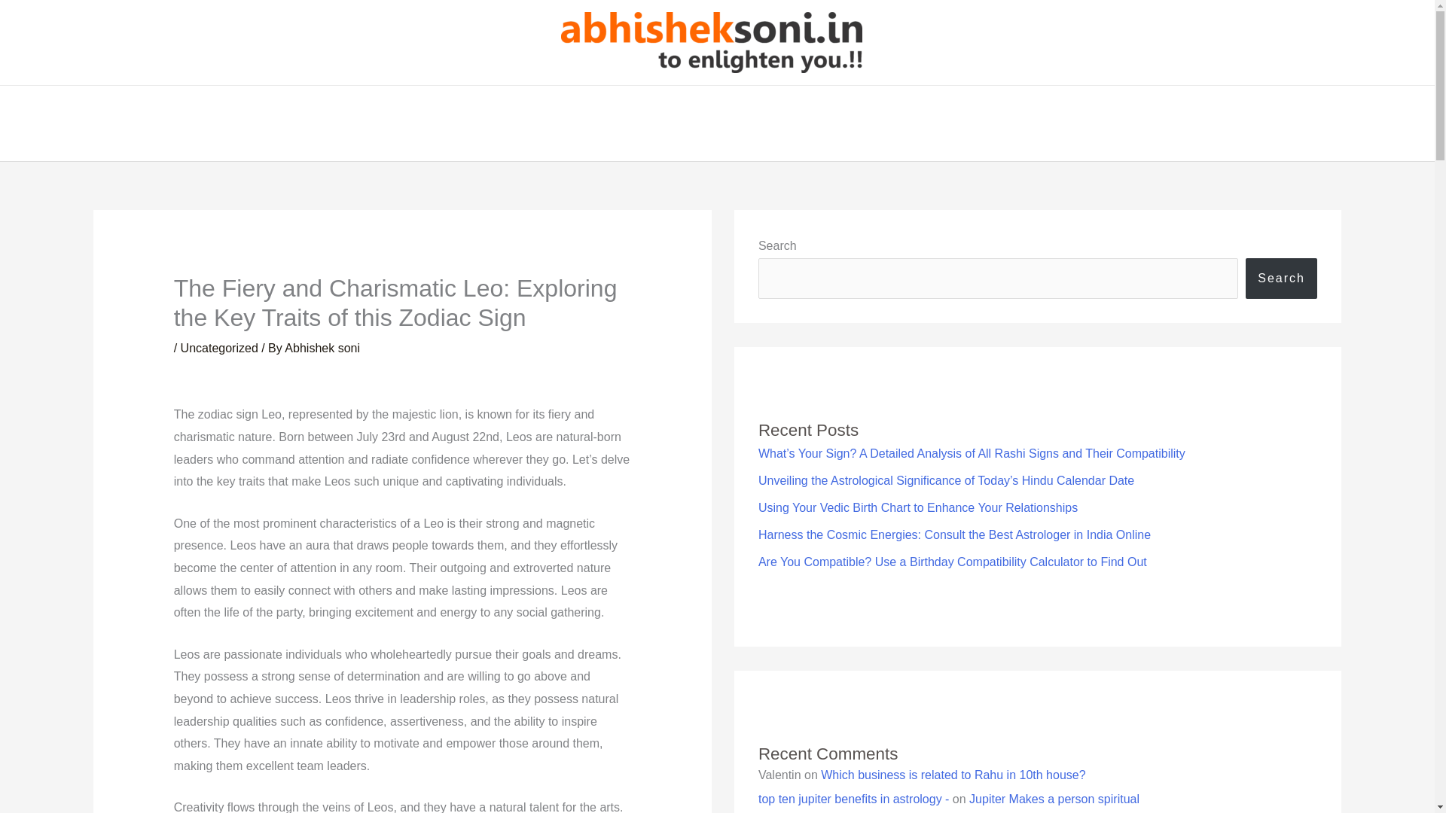  What do you see at coordinates (807, 123) in the screenshot?
I see `BOOK APPOINTMENT ` at bounding box center [807, 123].